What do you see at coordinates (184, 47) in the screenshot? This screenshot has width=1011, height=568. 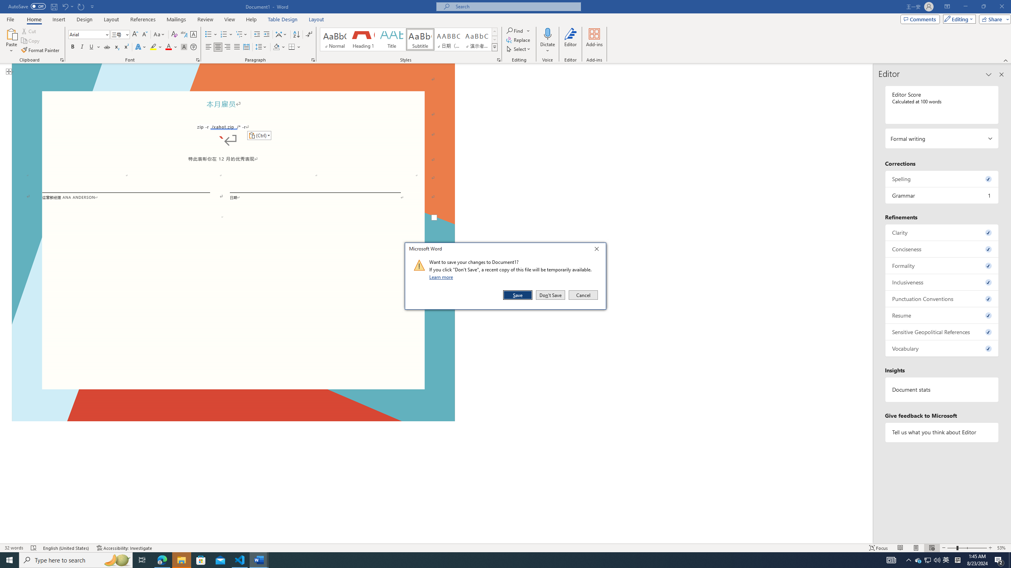 I see `Character Shading` at bounding box center [184, 47].